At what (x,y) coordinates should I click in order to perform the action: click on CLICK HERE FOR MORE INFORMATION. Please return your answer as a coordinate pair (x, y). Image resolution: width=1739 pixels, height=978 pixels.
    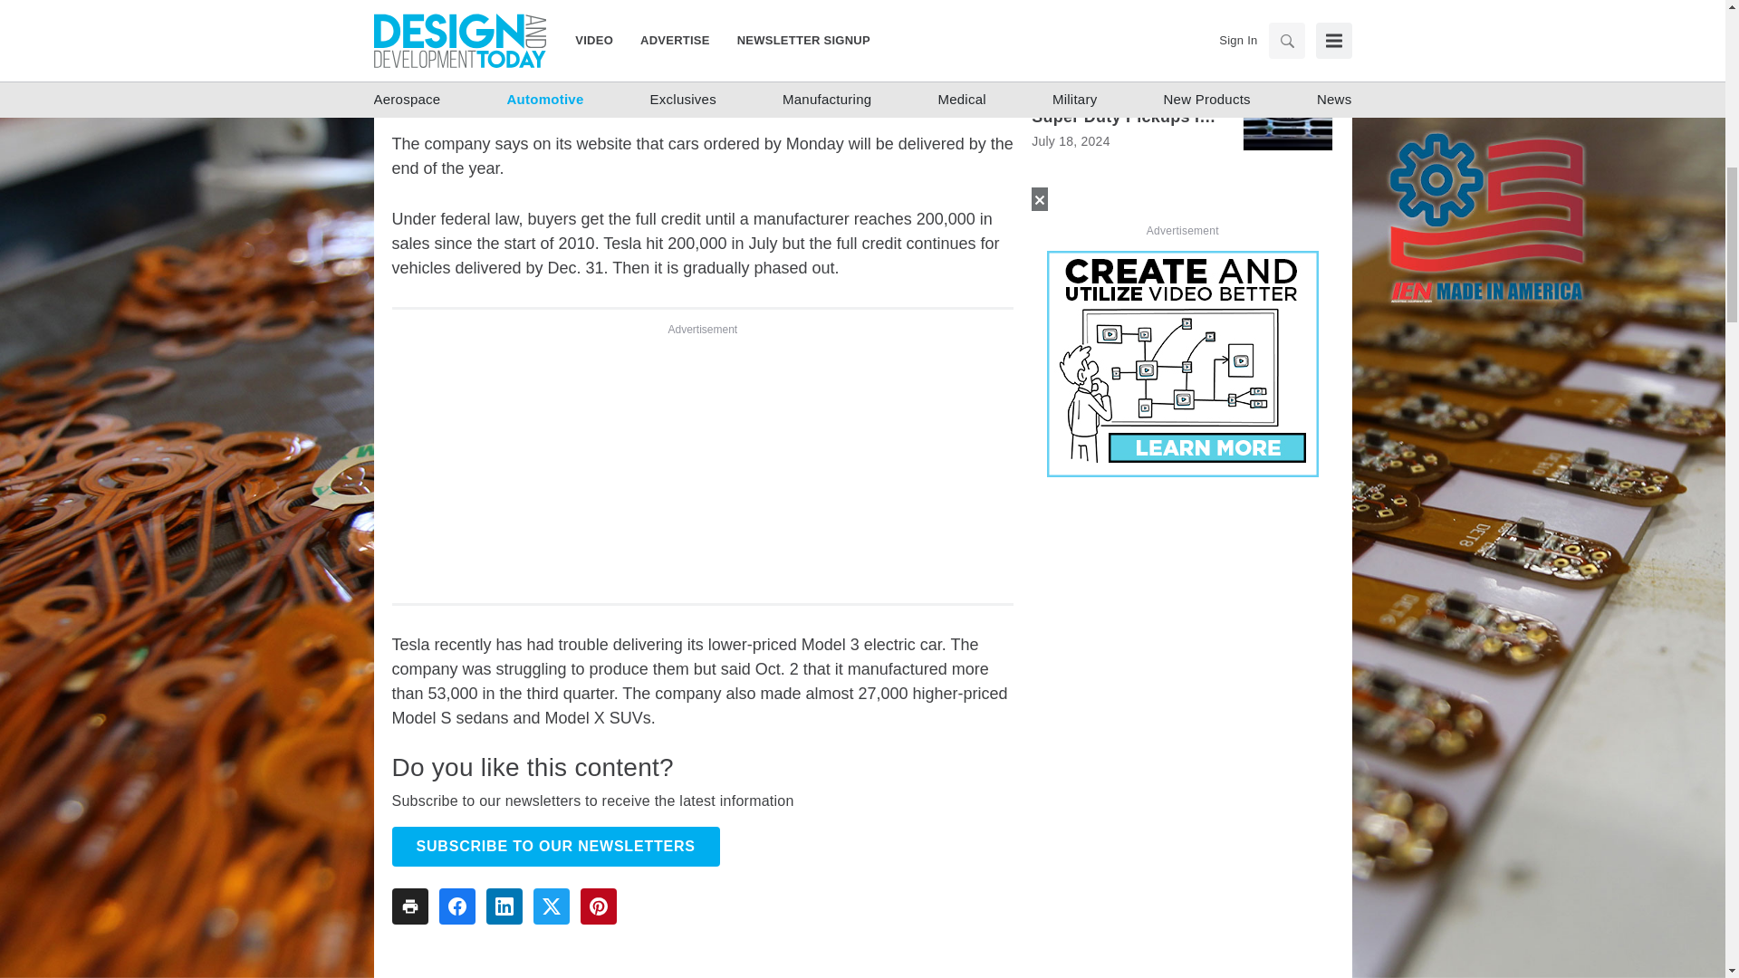
    Looking at the image, I should click on (1182, 344).